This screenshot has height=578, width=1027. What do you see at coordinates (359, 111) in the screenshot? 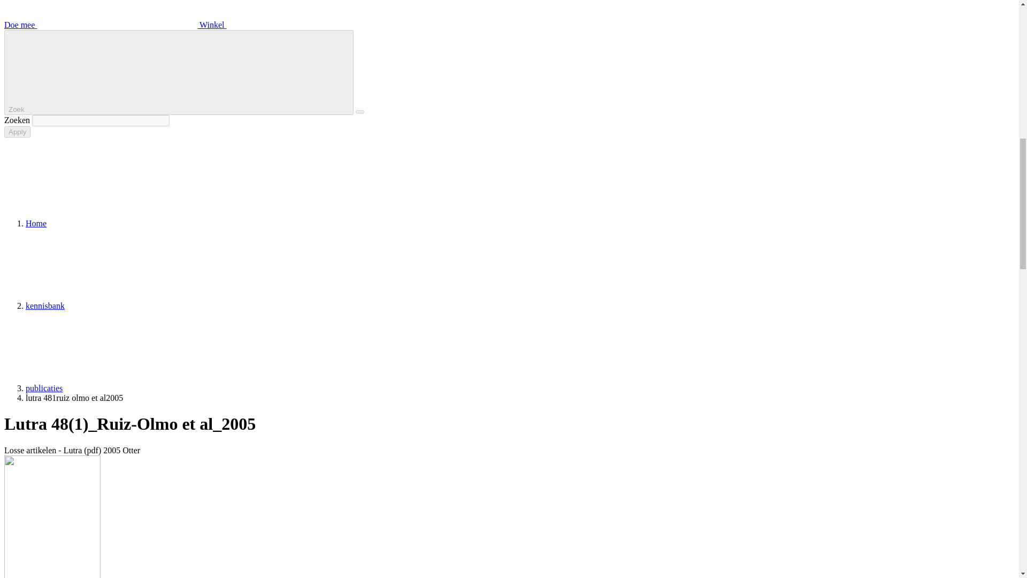
I see `Open menu` at bounding box center [359, 111].